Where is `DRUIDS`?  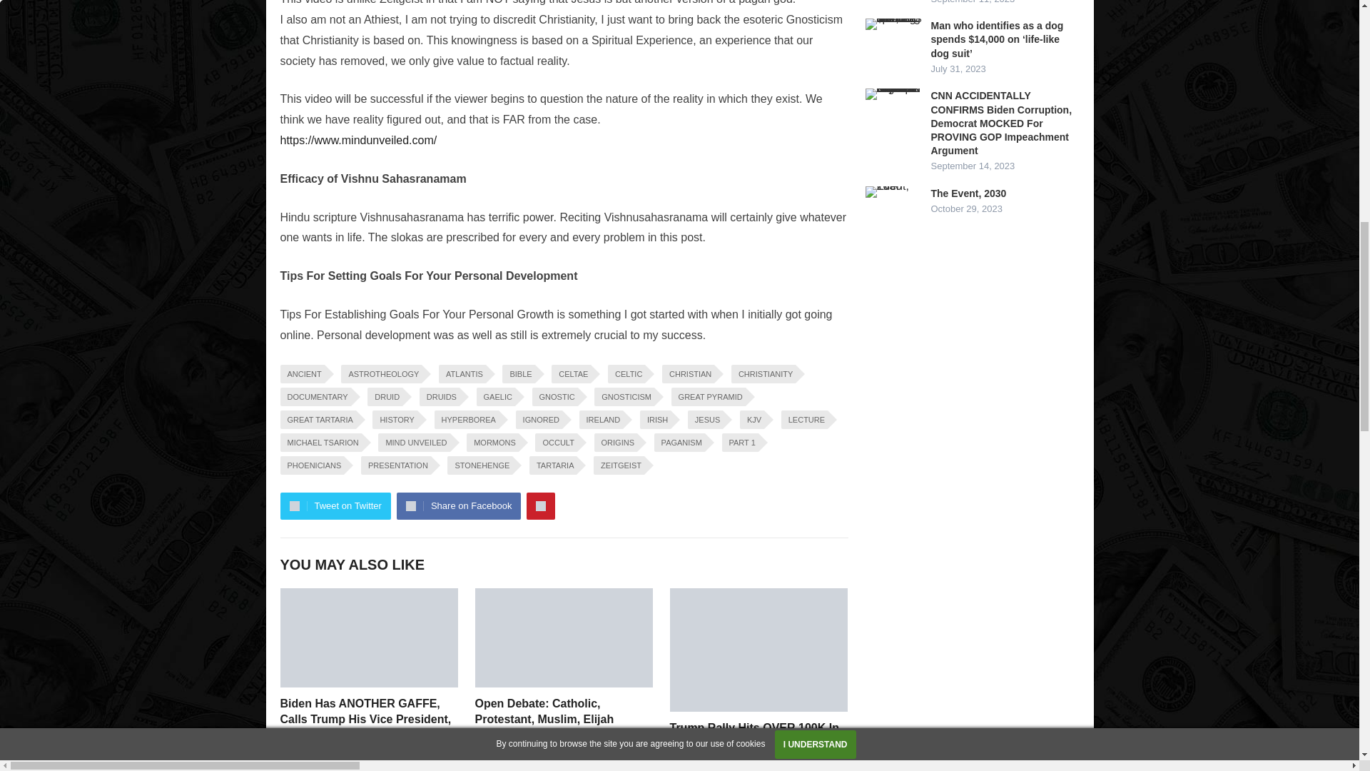
DRUIDS is located at coordinates (439, 397).